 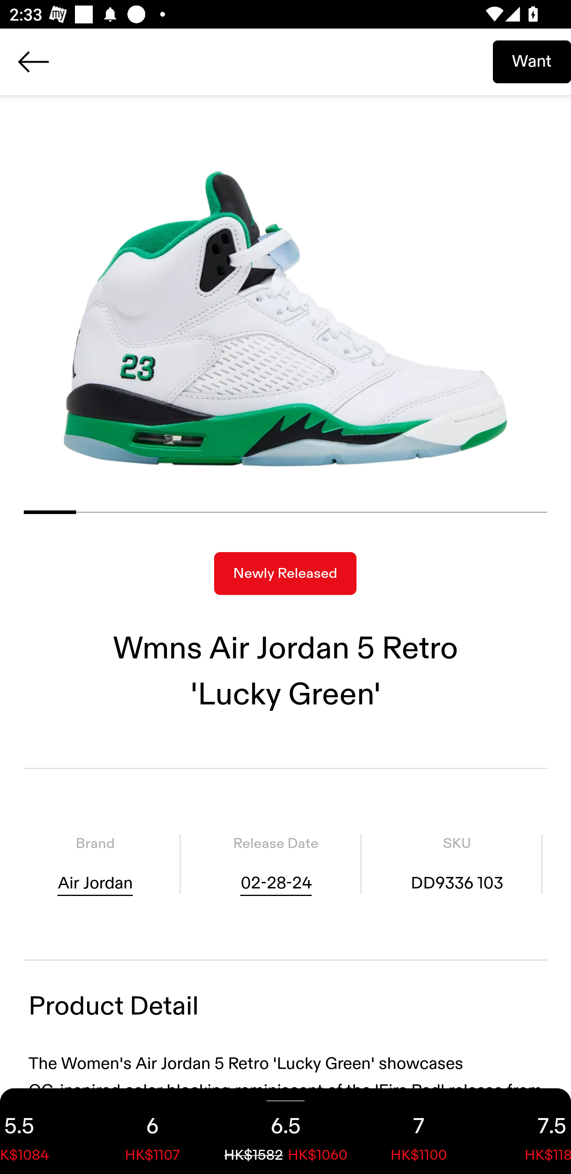 What do you see at coordinates (95, 864) in the screenshot?
I see `Brand Air Jordan` at bounding box center [95, 864].